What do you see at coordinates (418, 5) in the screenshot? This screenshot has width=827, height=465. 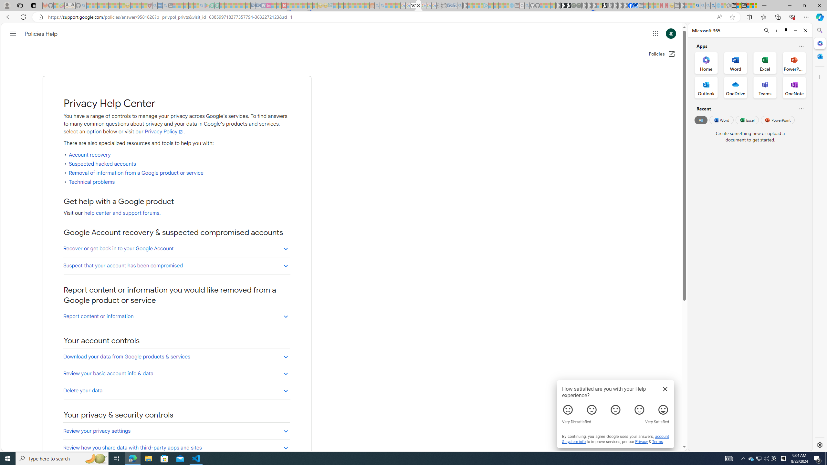 I see `Privacy Help Center - Policies Help` at bounding box center [418, 5].